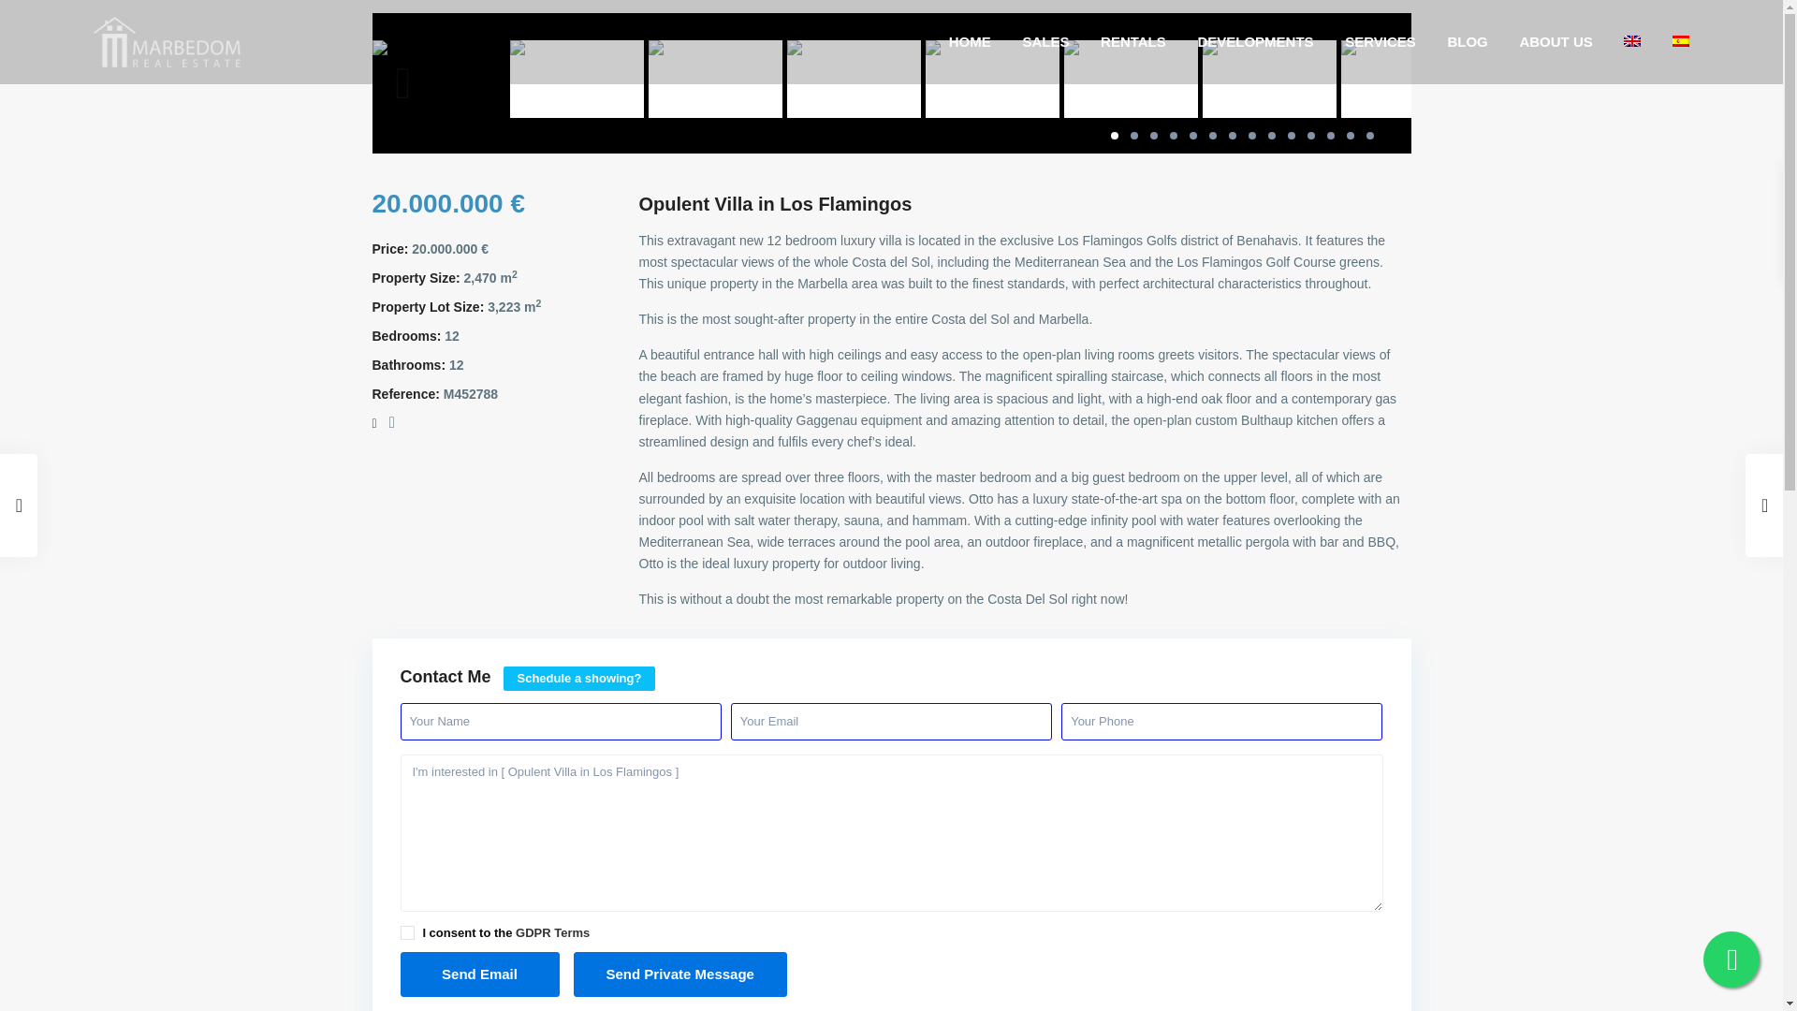  What do you see at coordinates (679, 974) in the screenshot?
I see `Send Private Message` at bounding box center [679, 974].